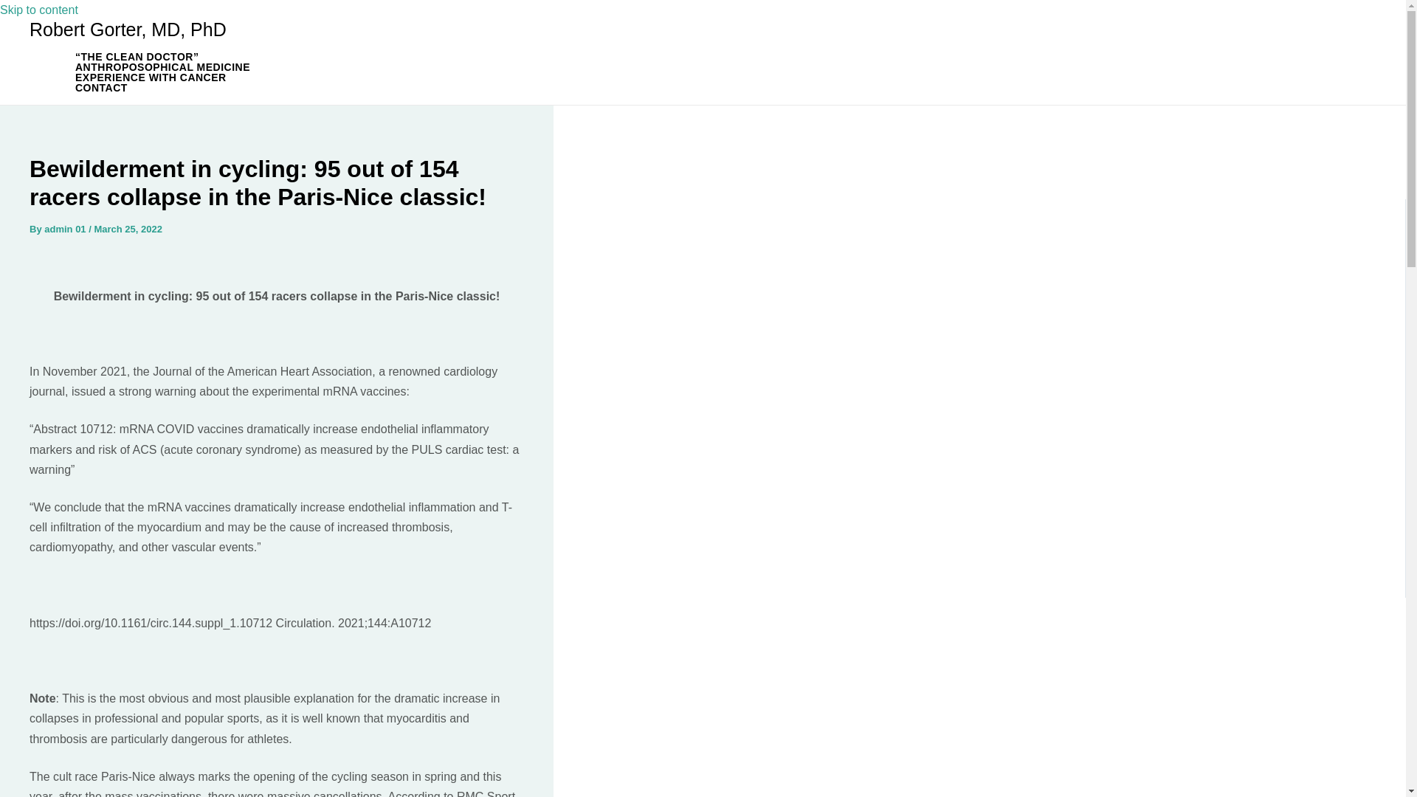 The height and width of the screenshot is (797, 1417). I want to click on EXPERIENCE WITH CANCER, so click(162, 77).